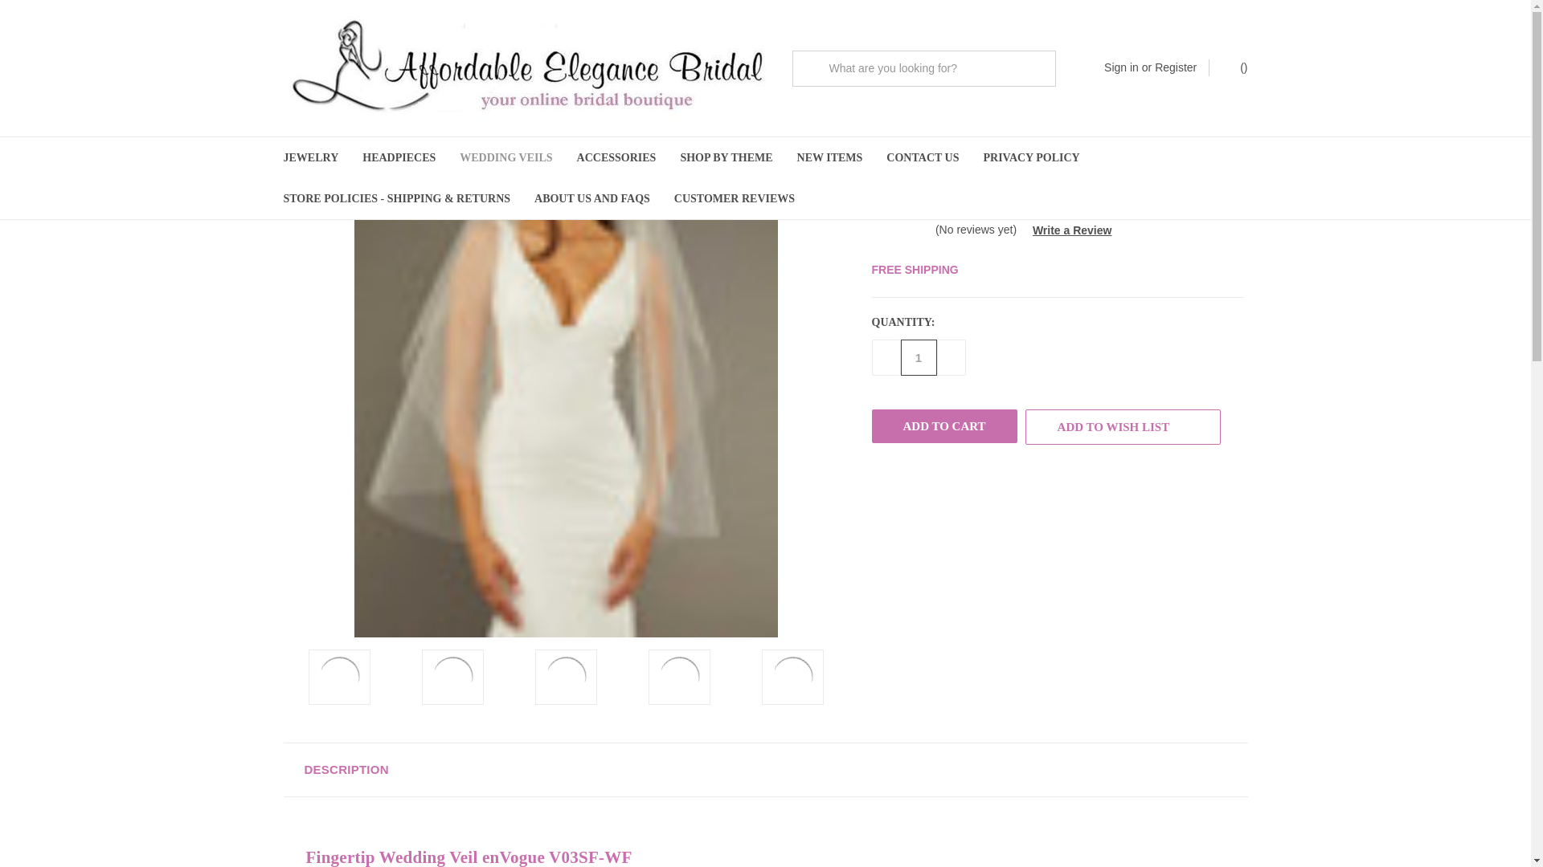 This screenshot has height=867, width=1543. Describe the element at coordinates (524, 68) in the screenshot. I see `Affordable Elegance Bridal` at that location.